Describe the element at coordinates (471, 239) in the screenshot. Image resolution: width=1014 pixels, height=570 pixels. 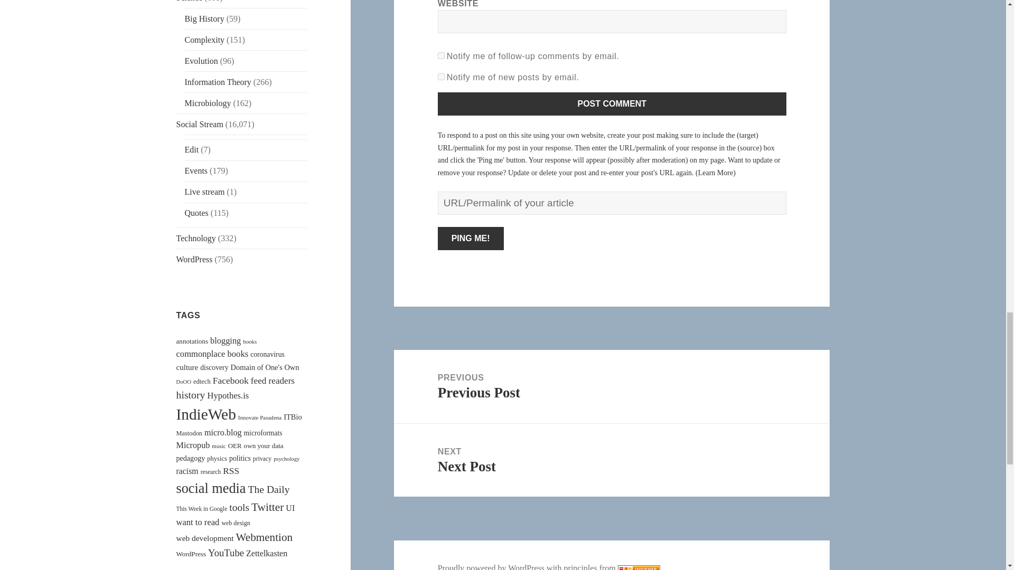
I see `Ping me!` at that location.